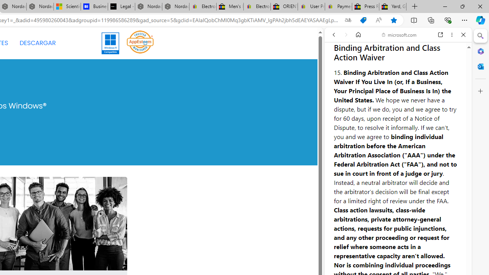 Image resolution: width=489 pixels, height=275 pixels. What do you see at coordinates (440, 35) in the screenshot?
I see `Open link in new tab` at bounding box center [440, 35].